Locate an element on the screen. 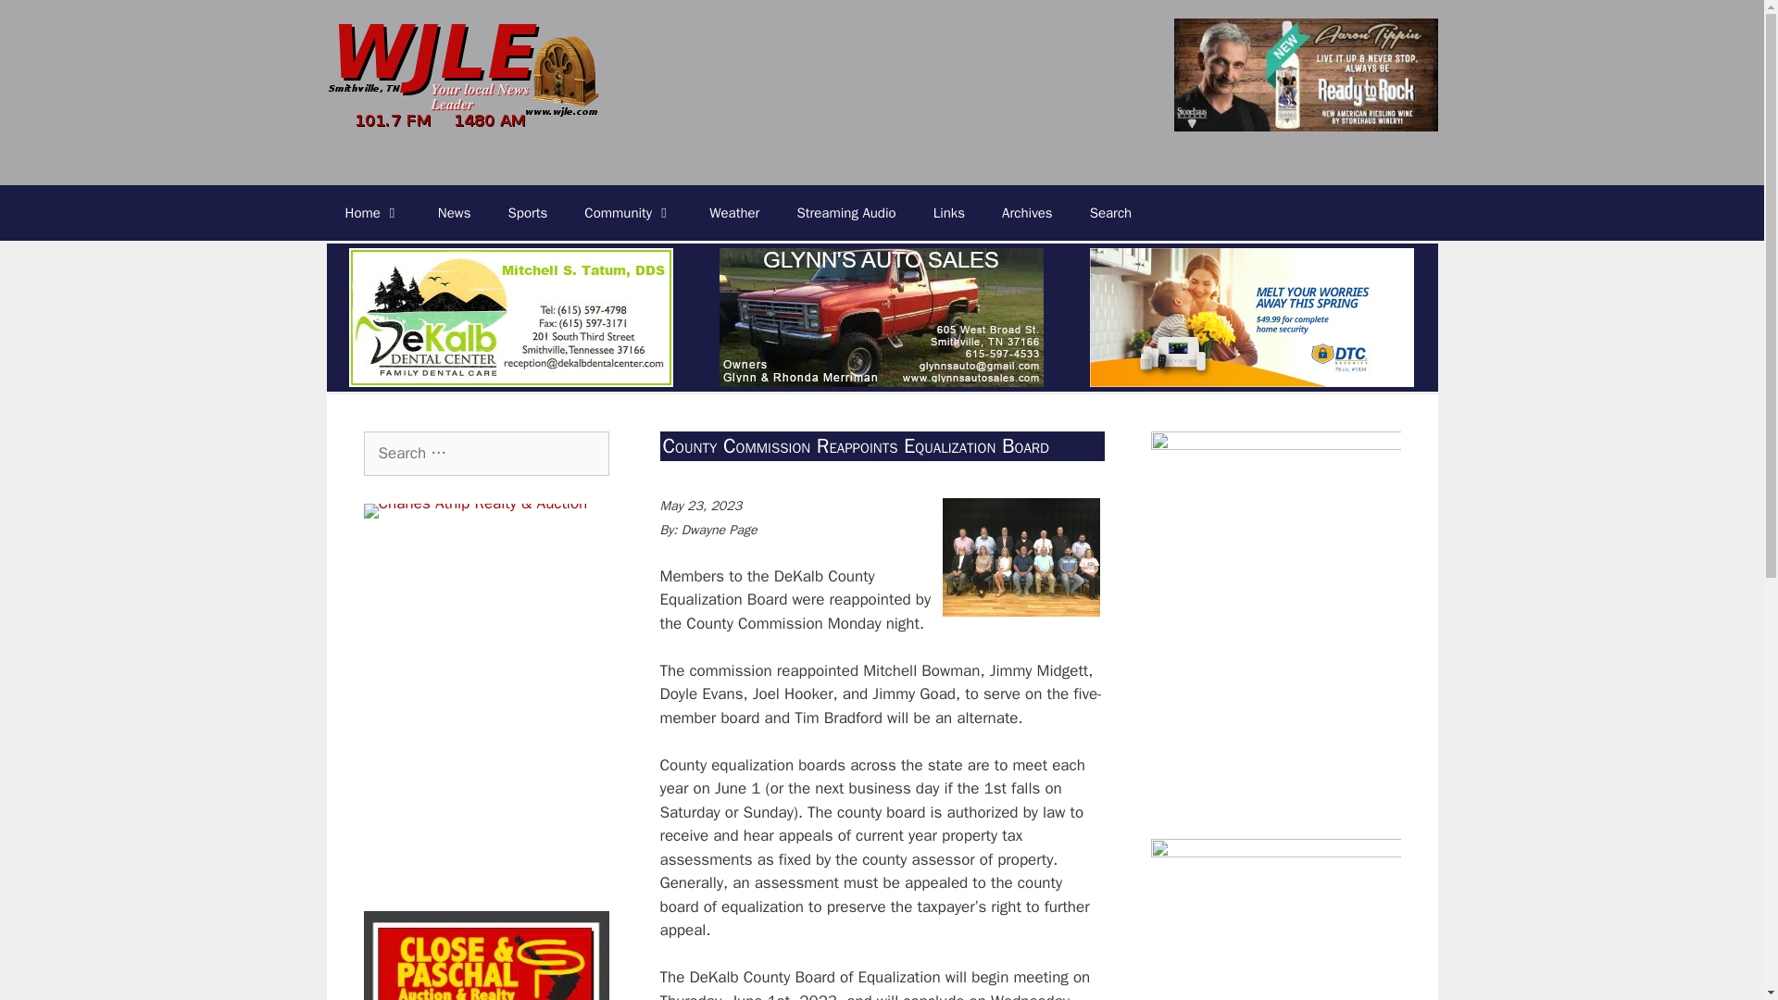 The image size is (1778, 1000). Community is located at coordinates (628, 213).